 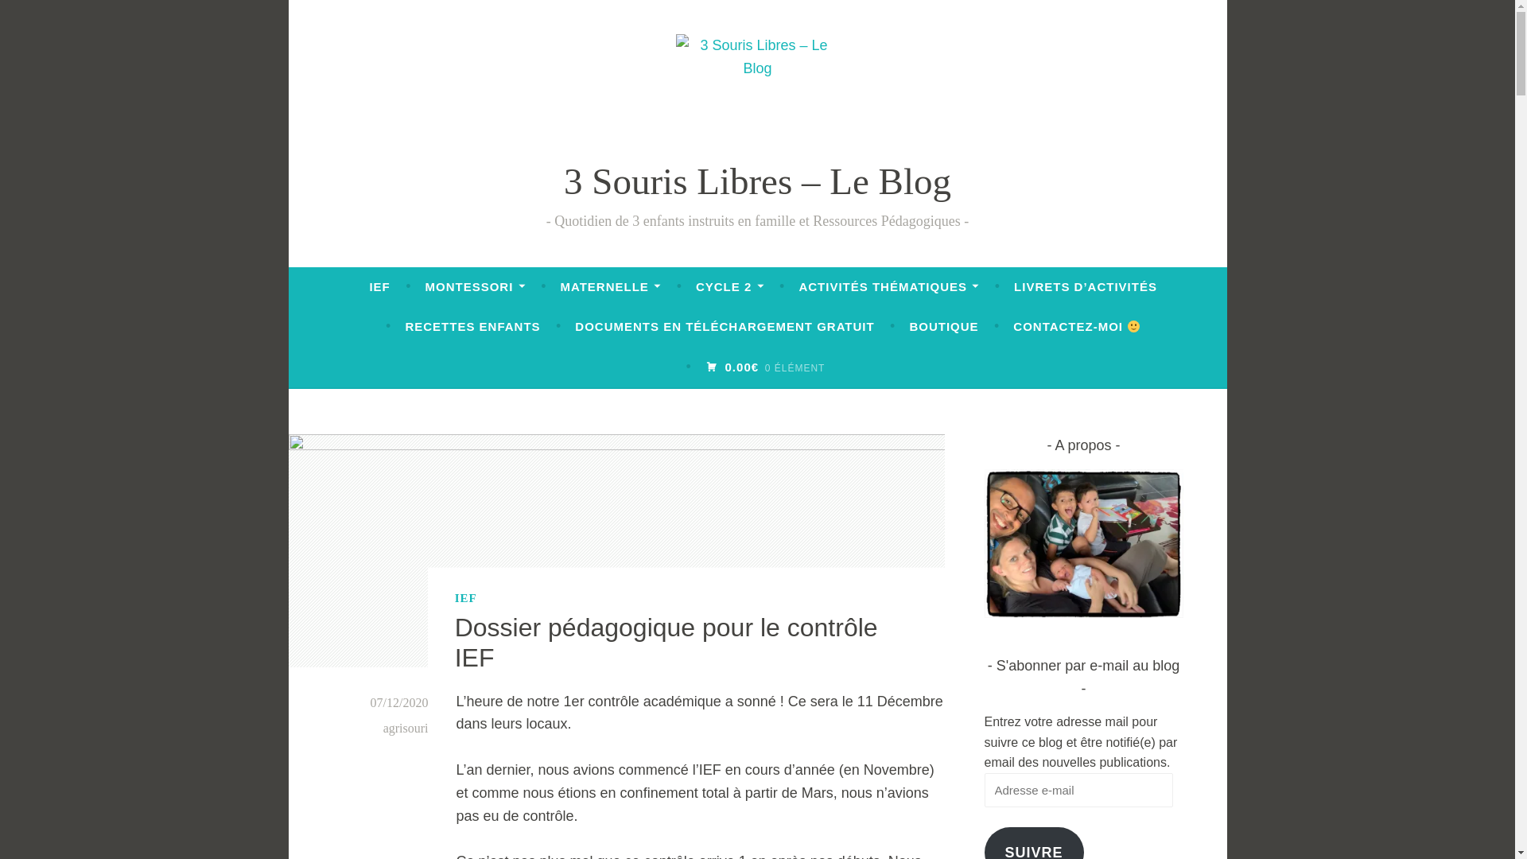 I want to click on CYCLE 2, so click(x=730, y=287).